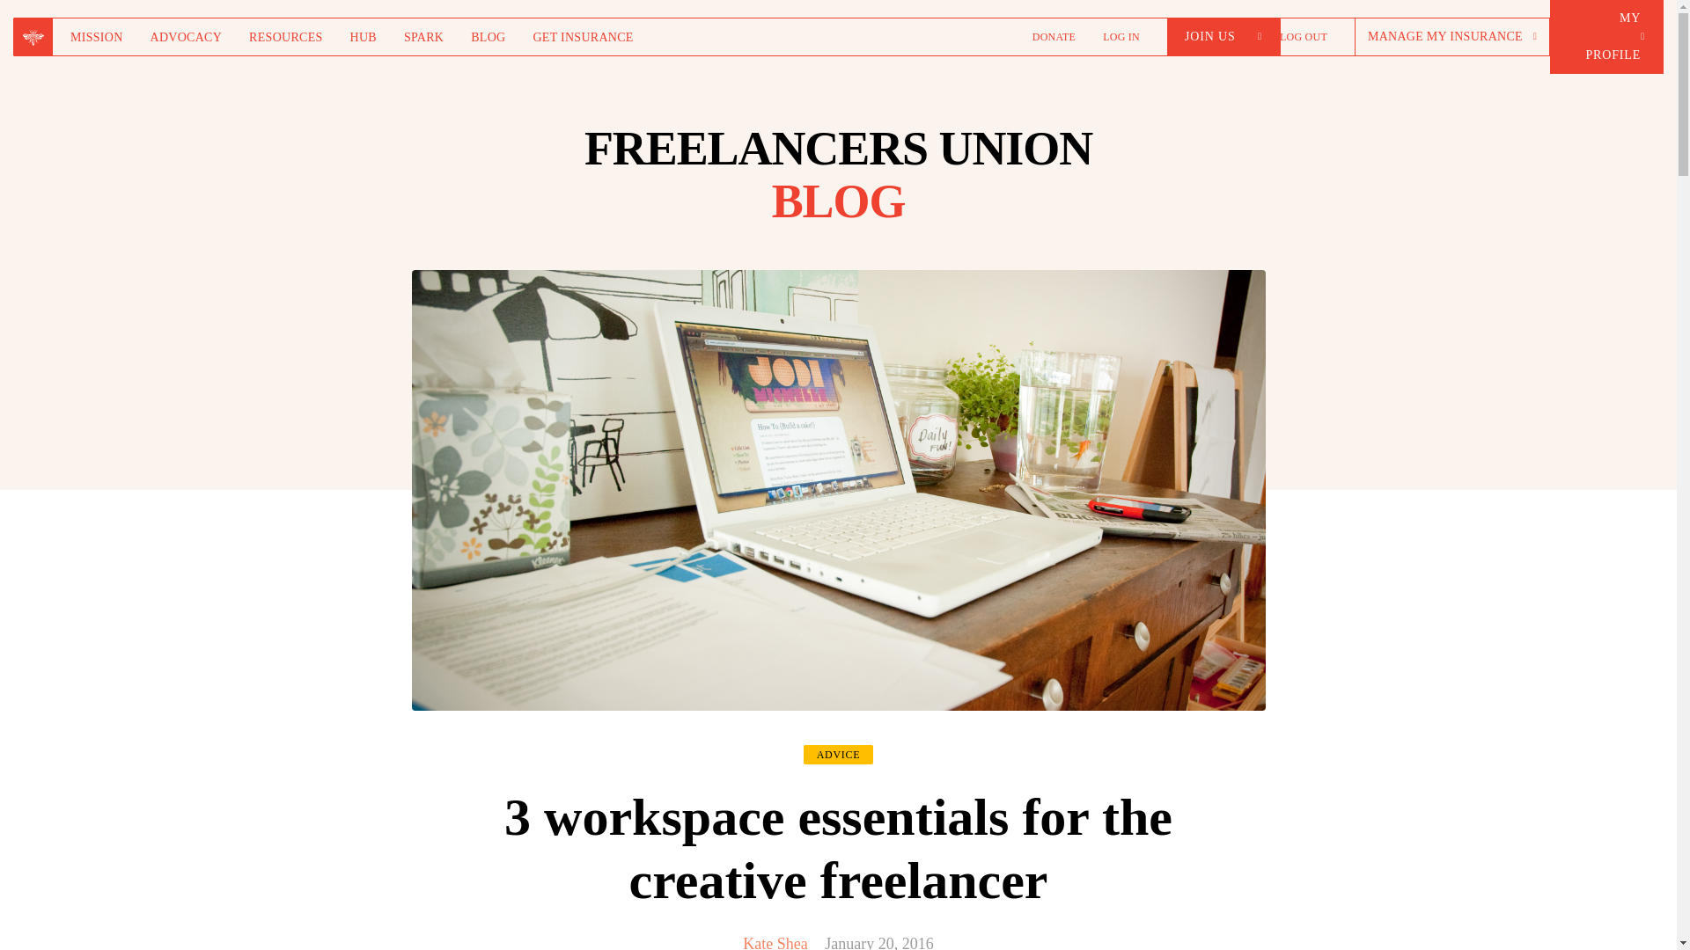 The width and height of the screenshot is (1690, 950). Describe the element at coordinates (1223, 36) in the screenshot. I see `JOIN US` at that location.